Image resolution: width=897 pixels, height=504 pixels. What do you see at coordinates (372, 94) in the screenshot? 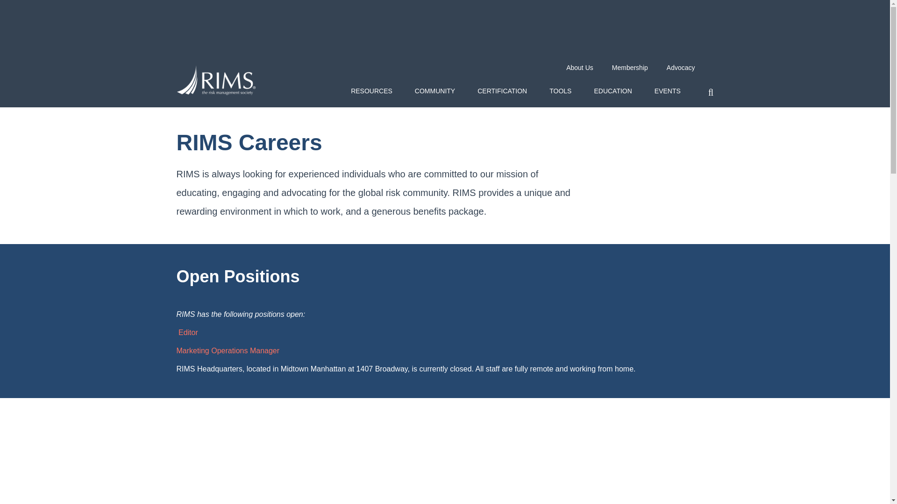
I see `RESOURCES` at bounding box center [372, 94].